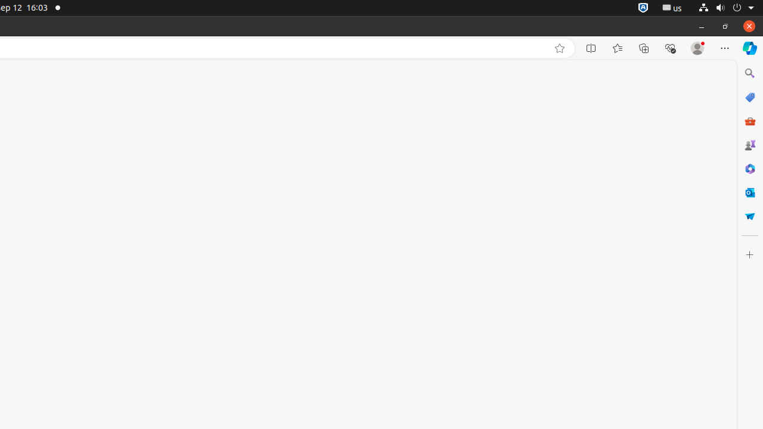  What do you see at coordinates (618, 48) in the screenshot?
I see `Favorites` at bounding box center [618, 48].